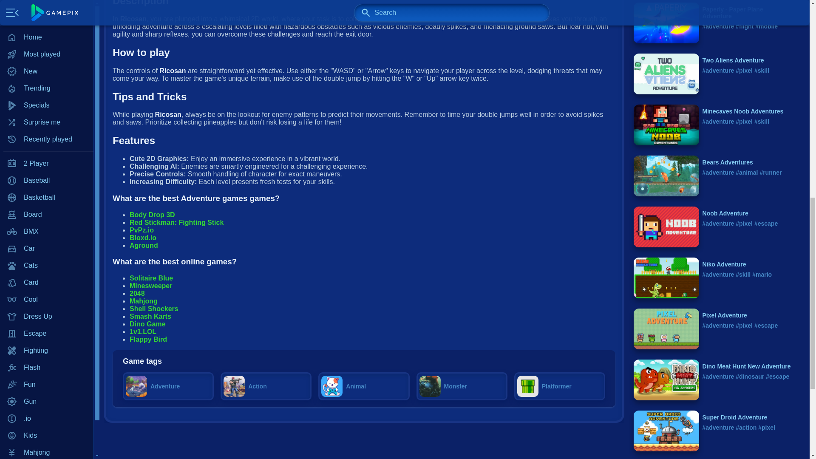 Image resolution: width=816 pixels, height=459 pixels. What do you see at coordinates (47, 113) in the screenshot?
I see `Shooter` at bounding box center [47, 113].